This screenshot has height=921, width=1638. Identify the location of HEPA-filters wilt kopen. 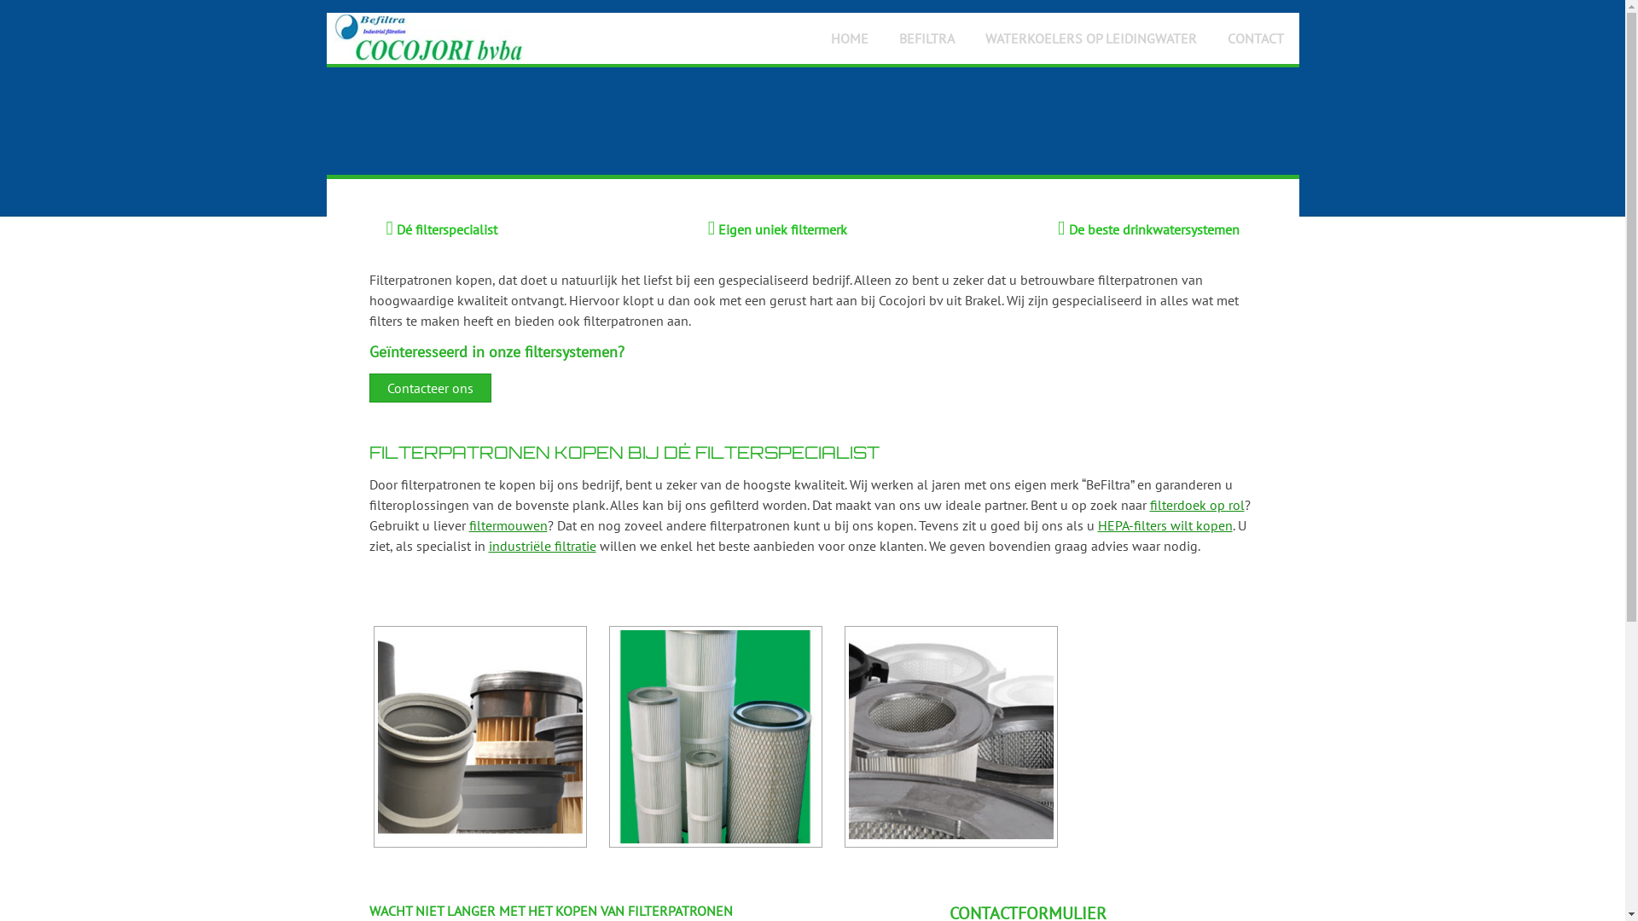
(1165, 525).